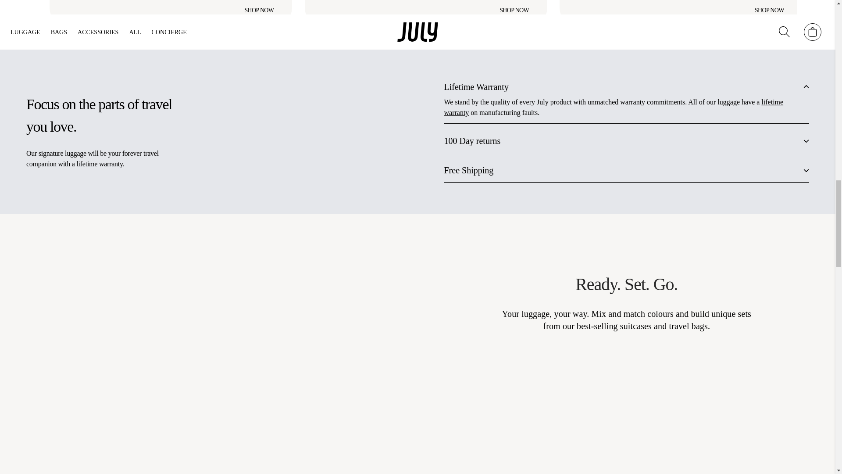  What do you see at coordinates (769, 11) in the screenshot?
I see `SHOP NOW` at bounding box center [769, 11].